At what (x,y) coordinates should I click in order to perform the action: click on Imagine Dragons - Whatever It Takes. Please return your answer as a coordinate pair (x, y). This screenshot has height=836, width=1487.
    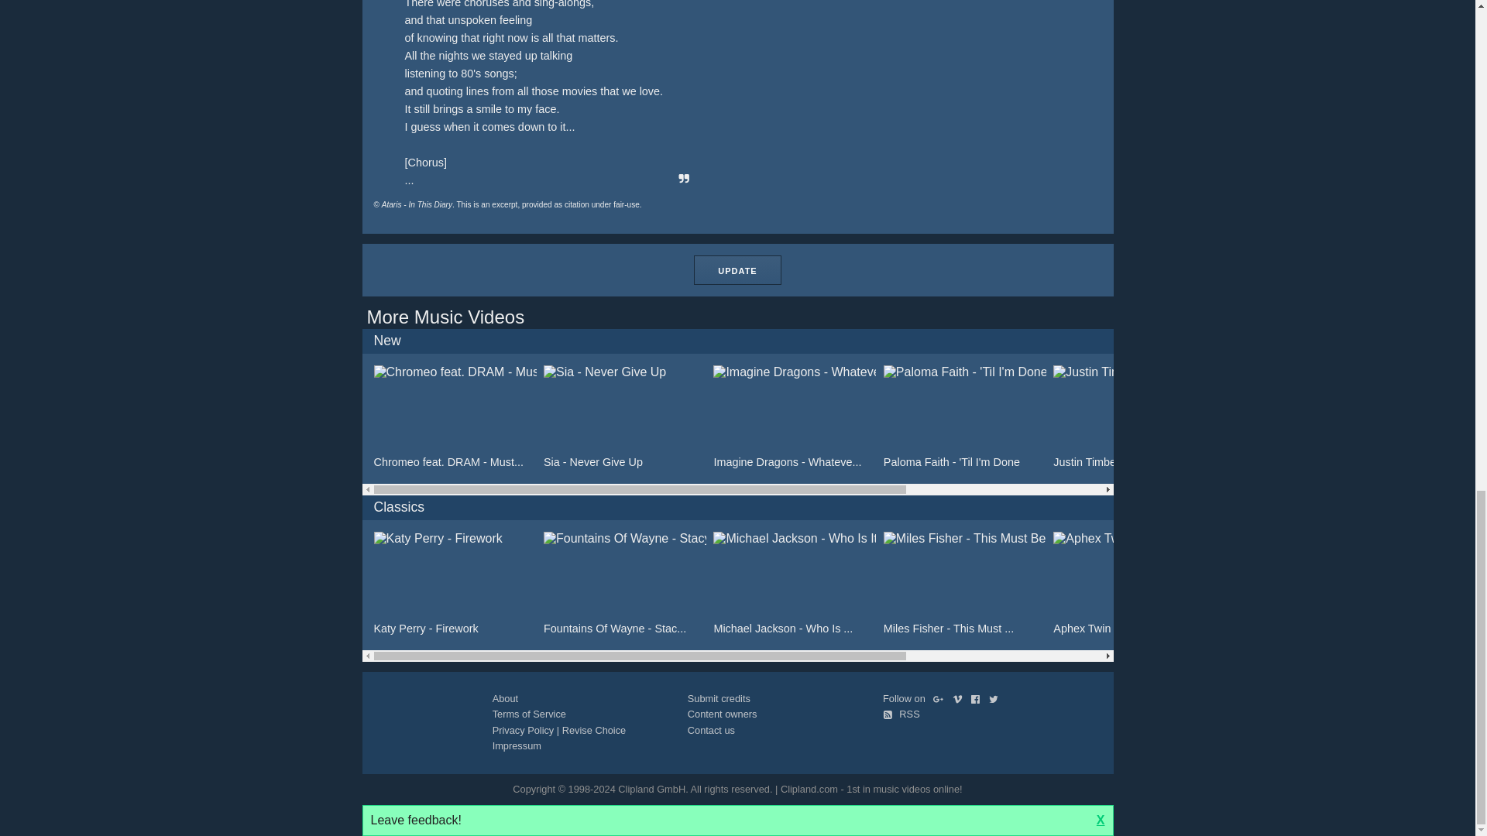
    Looking at the image, I should click on (795, 416).